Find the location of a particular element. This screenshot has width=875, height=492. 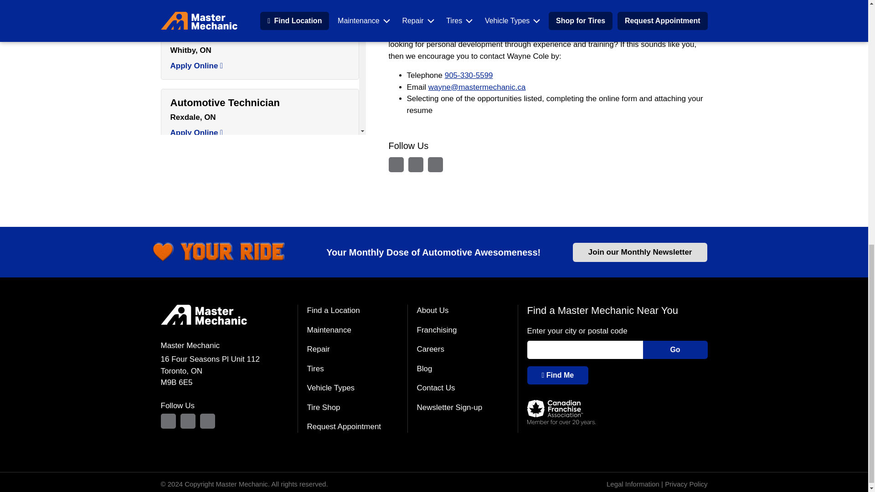

Instagram is located at coordinates (168, 421).